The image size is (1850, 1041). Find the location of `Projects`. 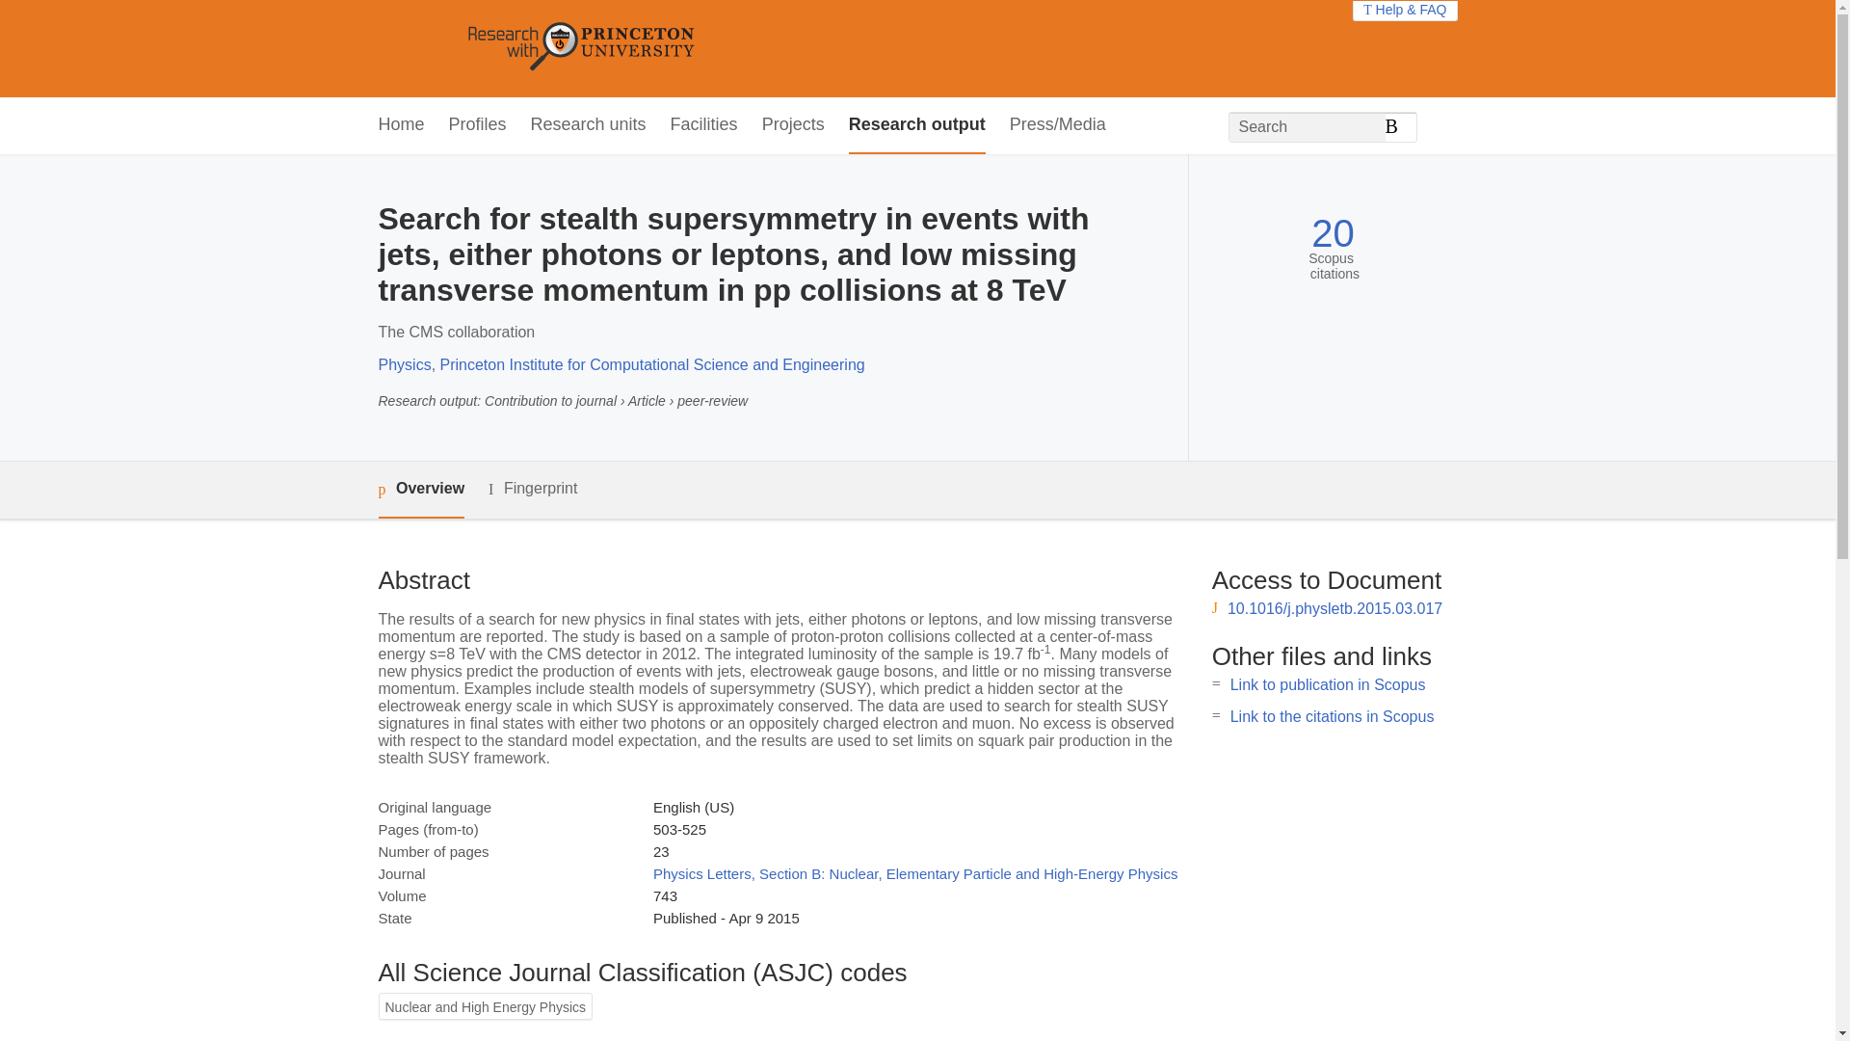

Projects is located at coordinates (794, 125).